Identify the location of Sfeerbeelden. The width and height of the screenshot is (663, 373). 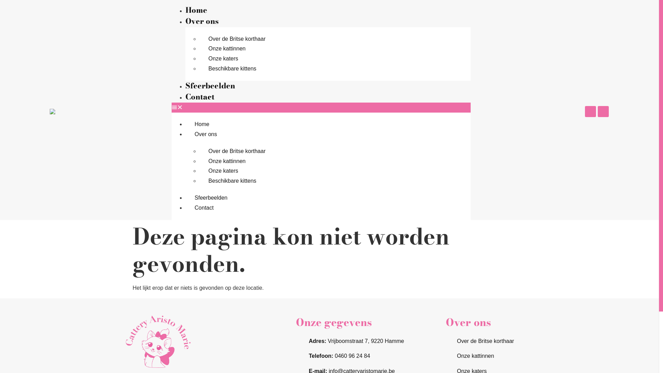
(211, 198).